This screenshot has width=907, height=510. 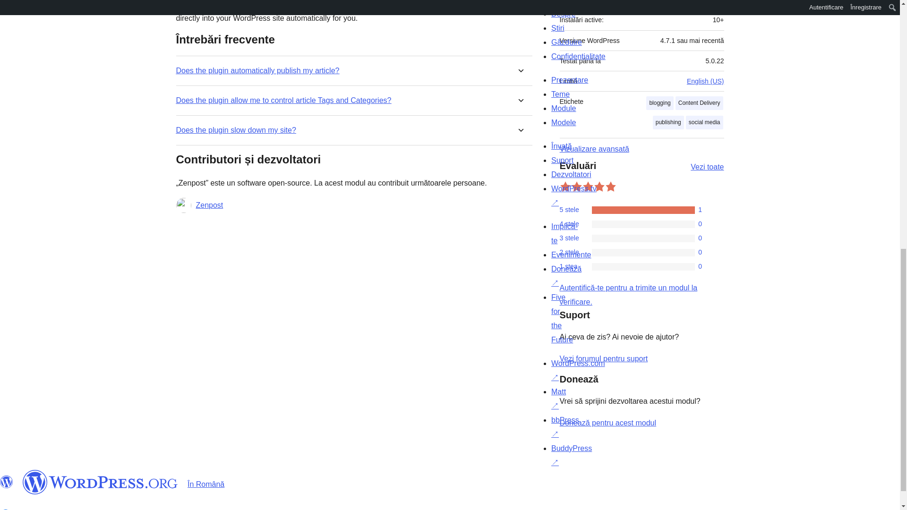 What do you see at coordinates (7, 482) in the screenshot?
I see `WordPress.org` at bounding box center [7, 482].